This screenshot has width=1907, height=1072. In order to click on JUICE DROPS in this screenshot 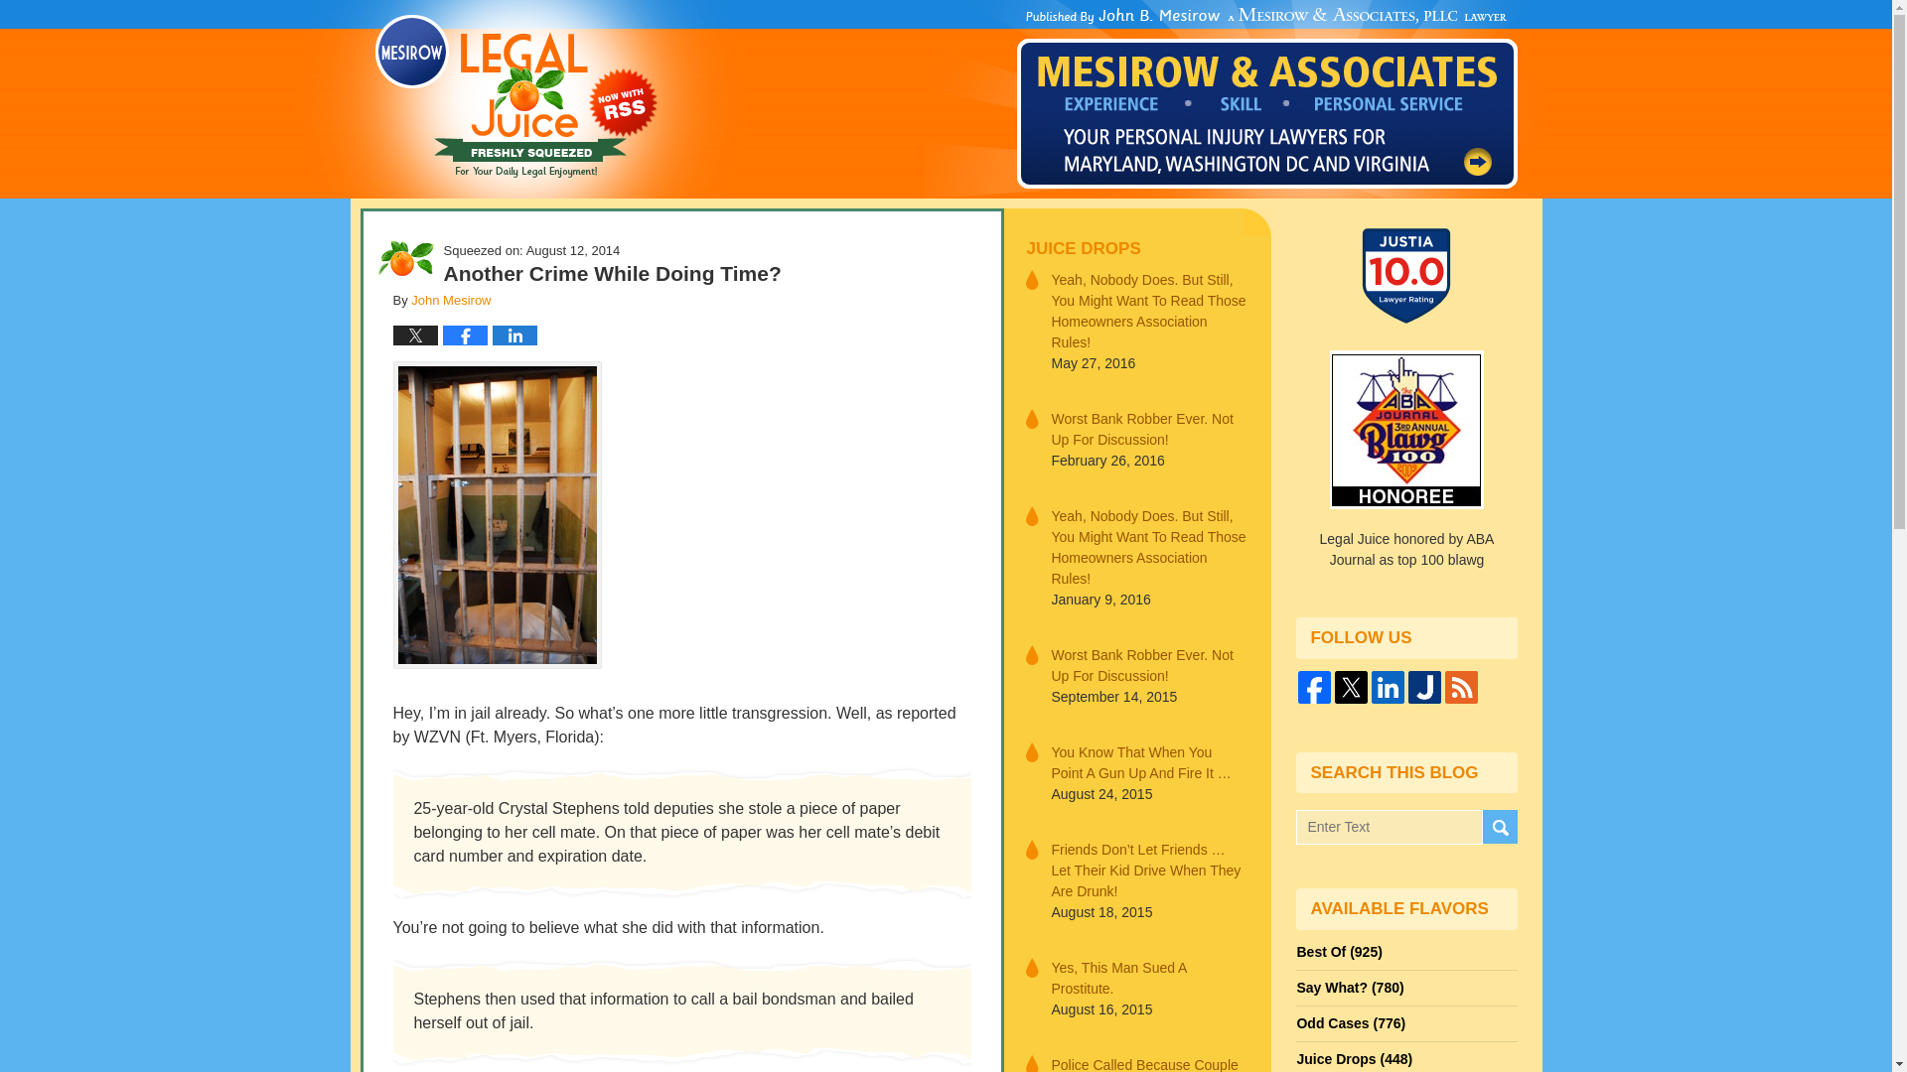, I will do `click(1136, 248)`.